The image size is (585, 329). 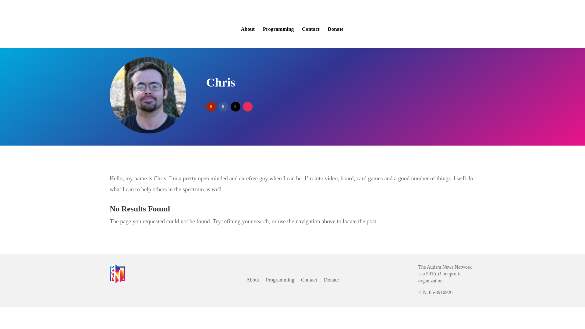 What do you see at coordinates (211, 107) in the screenshot?
I see `Follow on Youtube` at bounding box center [211, 107].